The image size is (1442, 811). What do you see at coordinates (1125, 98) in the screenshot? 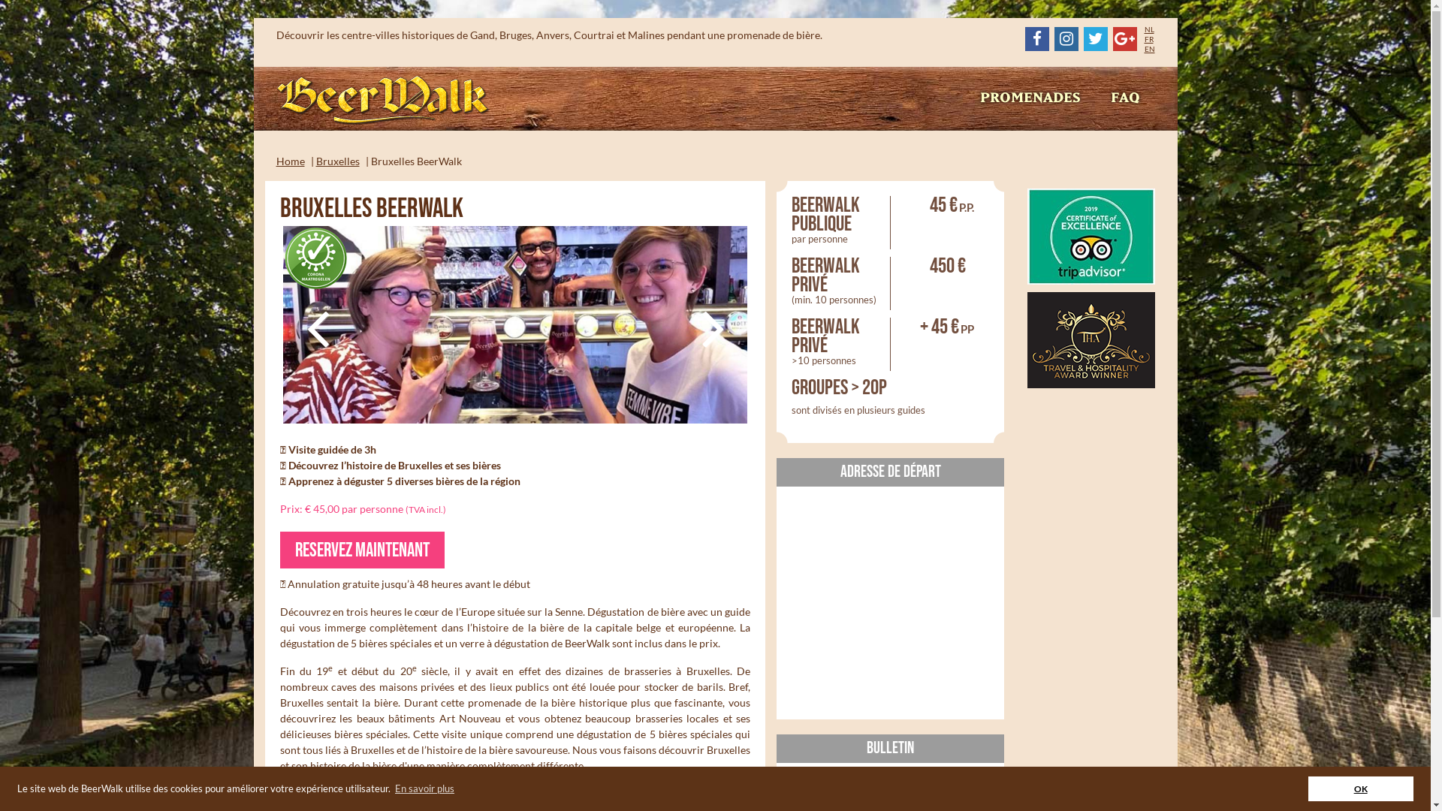
I see `faq` at bounding box center [1125, 98].